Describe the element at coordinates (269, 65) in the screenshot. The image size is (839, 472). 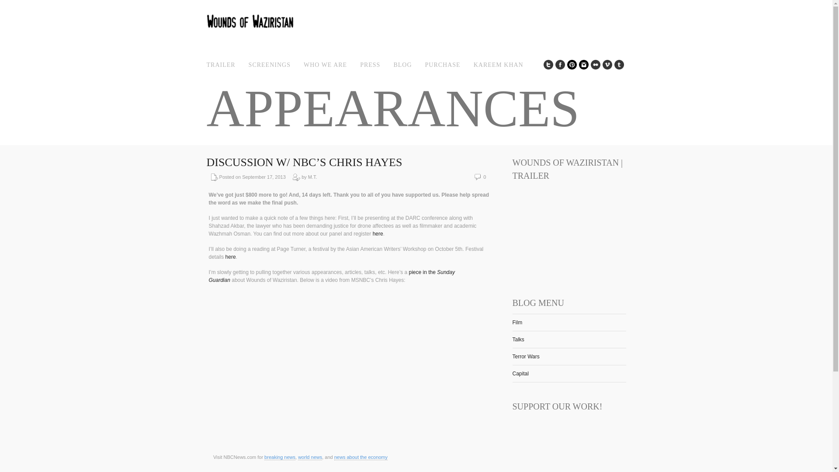
I see `SCREENINGS` at that location.